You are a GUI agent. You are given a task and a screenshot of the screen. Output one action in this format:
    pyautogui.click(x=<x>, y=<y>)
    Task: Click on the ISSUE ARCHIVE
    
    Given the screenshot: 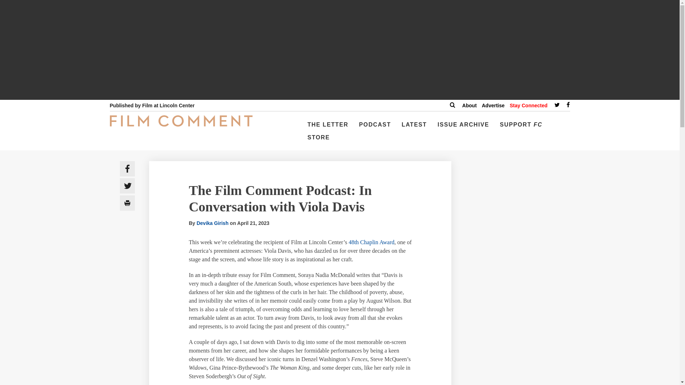 What is the action you would take?
    pyautogui.click(x=463, y=128)
    